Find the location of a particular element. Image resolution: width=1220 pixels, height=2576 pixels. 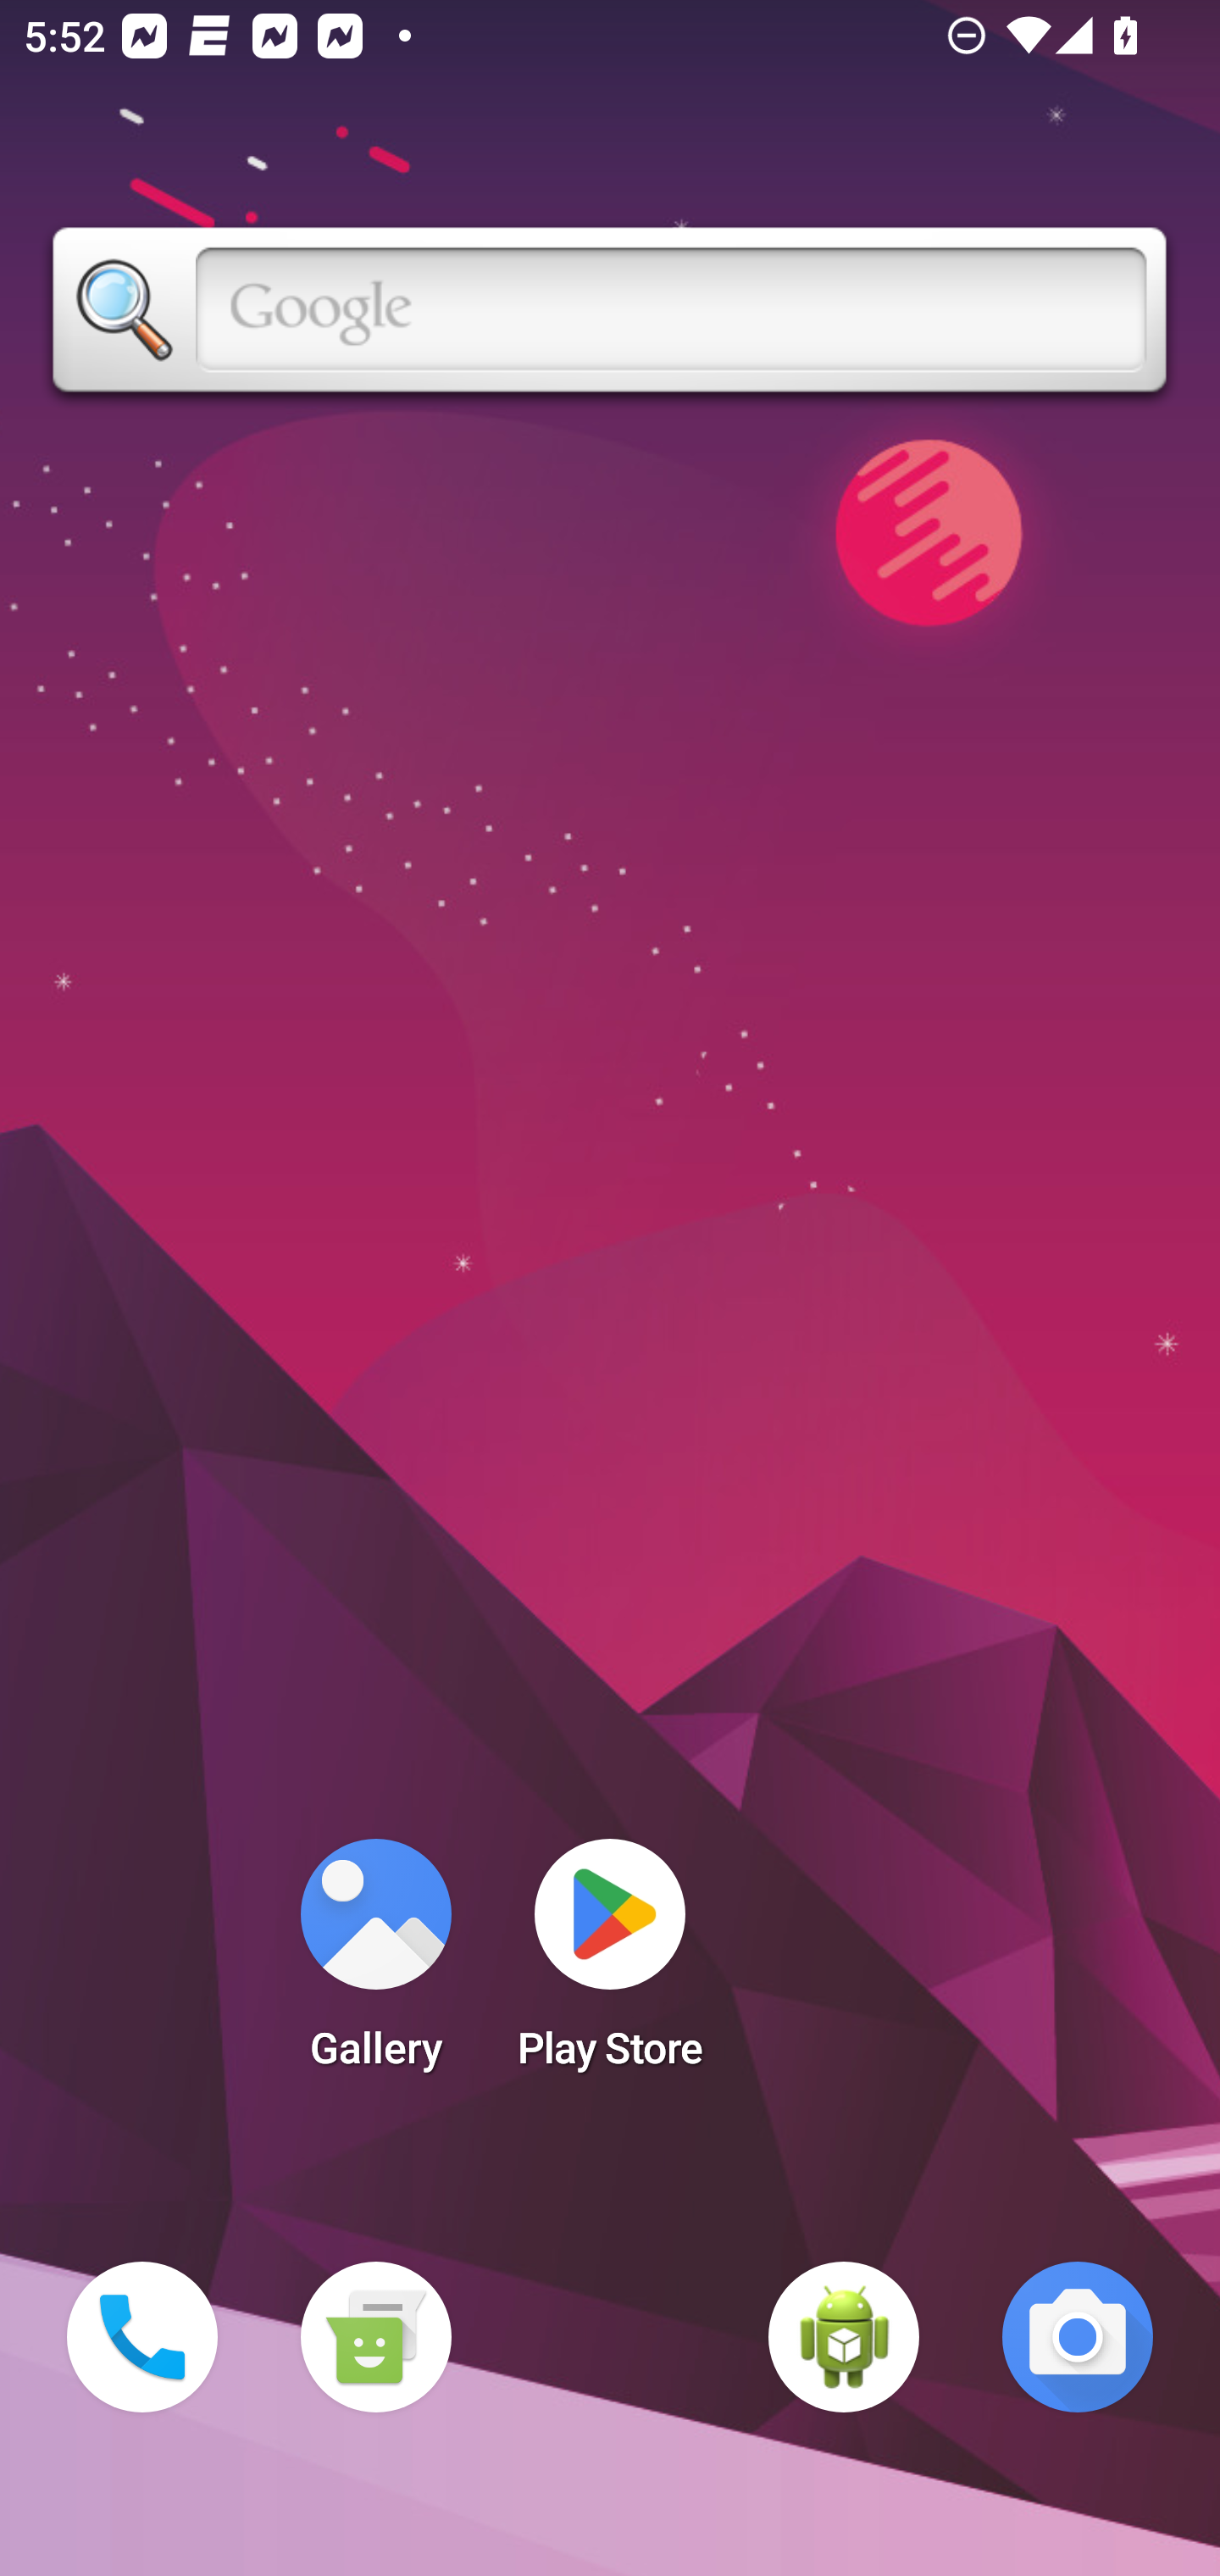

Phone is located at coordinates (142, 2337).